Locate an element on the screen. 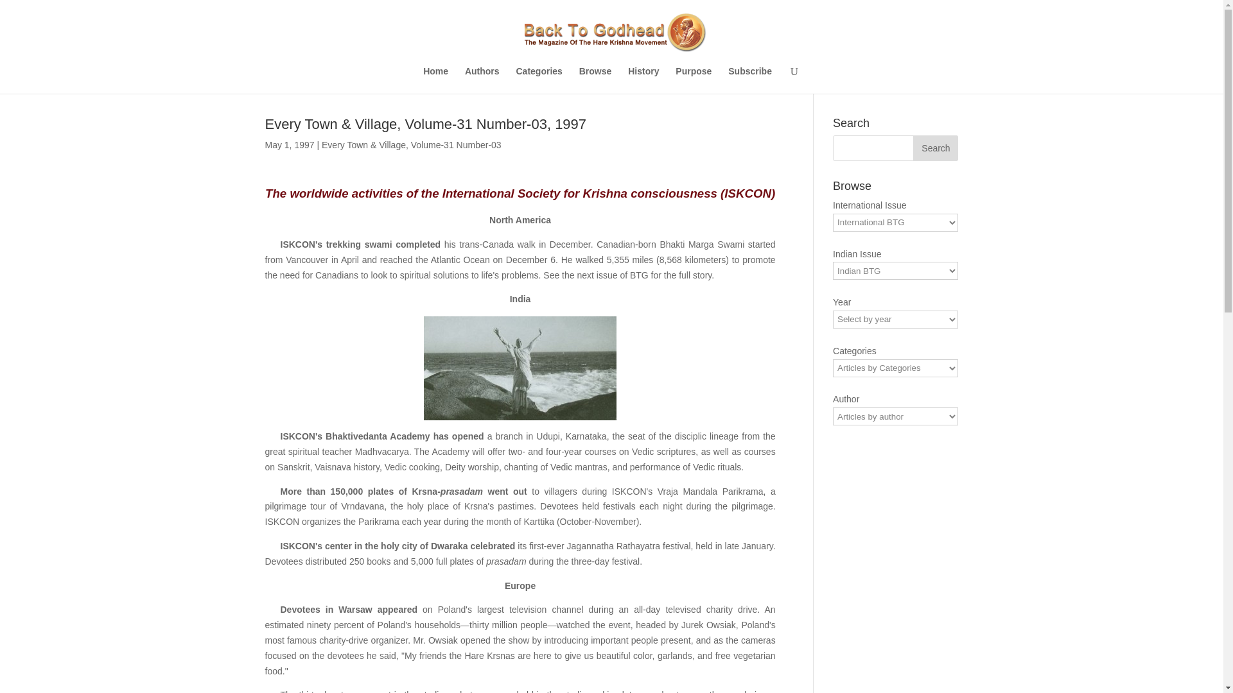 Image resolution: width=1233 pixels, height=693 pixels. Purpose is located at coordinates (694, 80).